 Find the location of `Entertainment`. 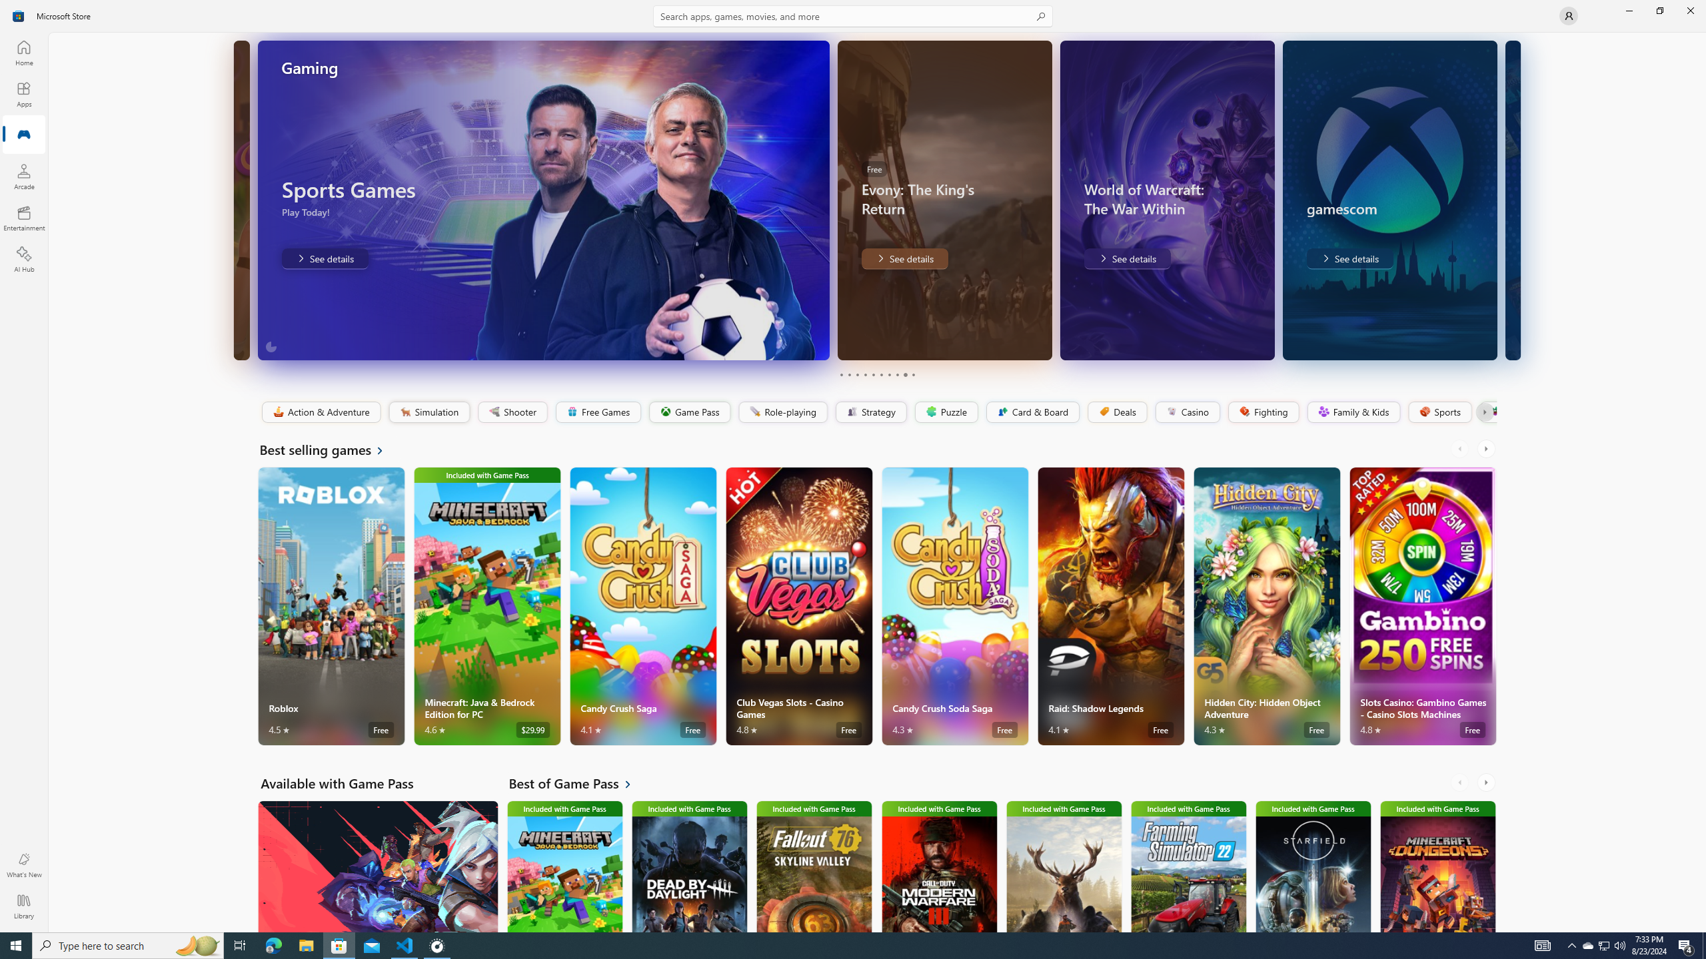

Entertainment is located at coordinates (24, 218).